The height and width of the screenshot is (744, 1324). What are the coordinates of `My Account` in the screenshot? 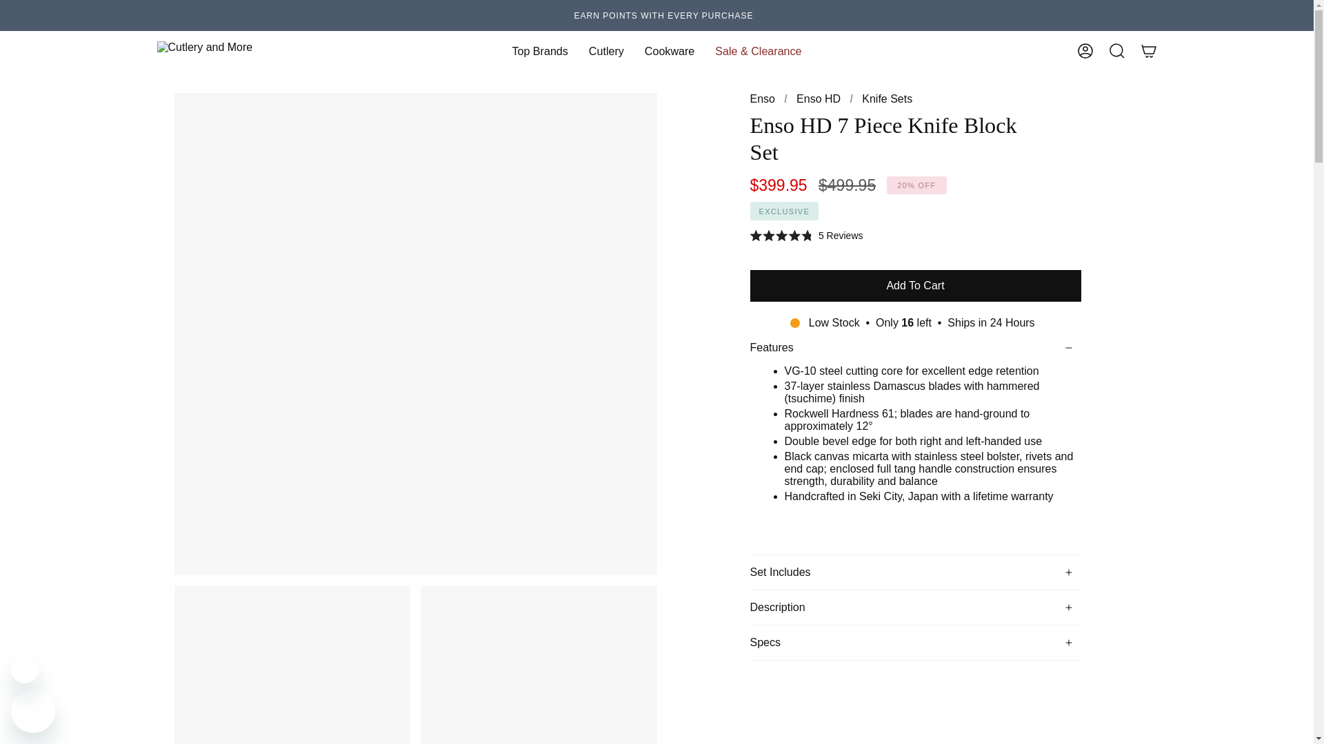 It's located at (1084, 51).